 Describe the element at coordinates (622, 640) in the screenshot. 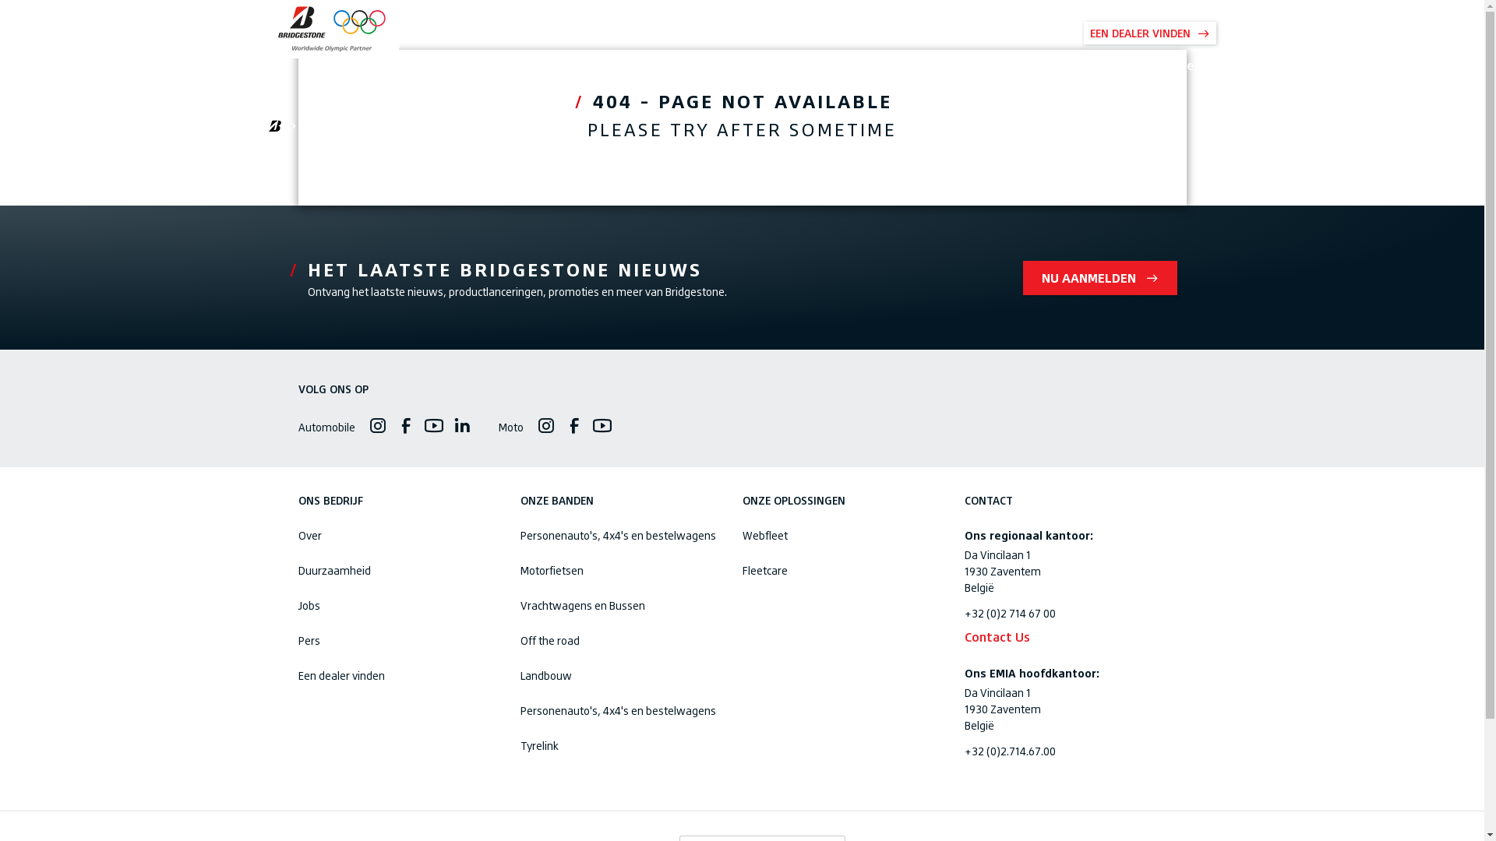

I see `Off the road` at that location.